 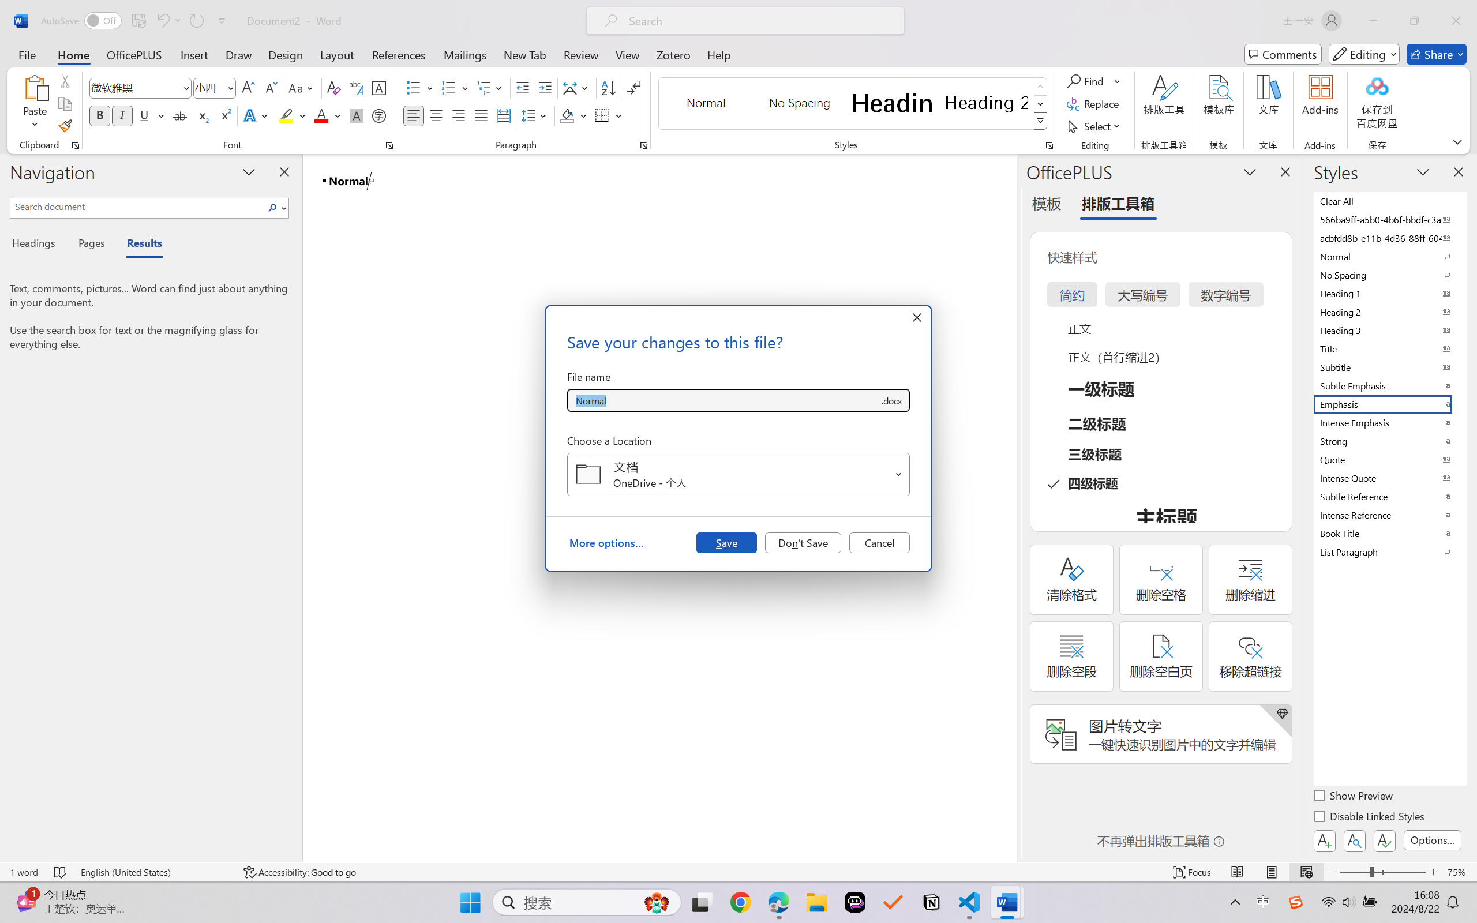 I want to click on File Tab, so click(x=27, y=54).